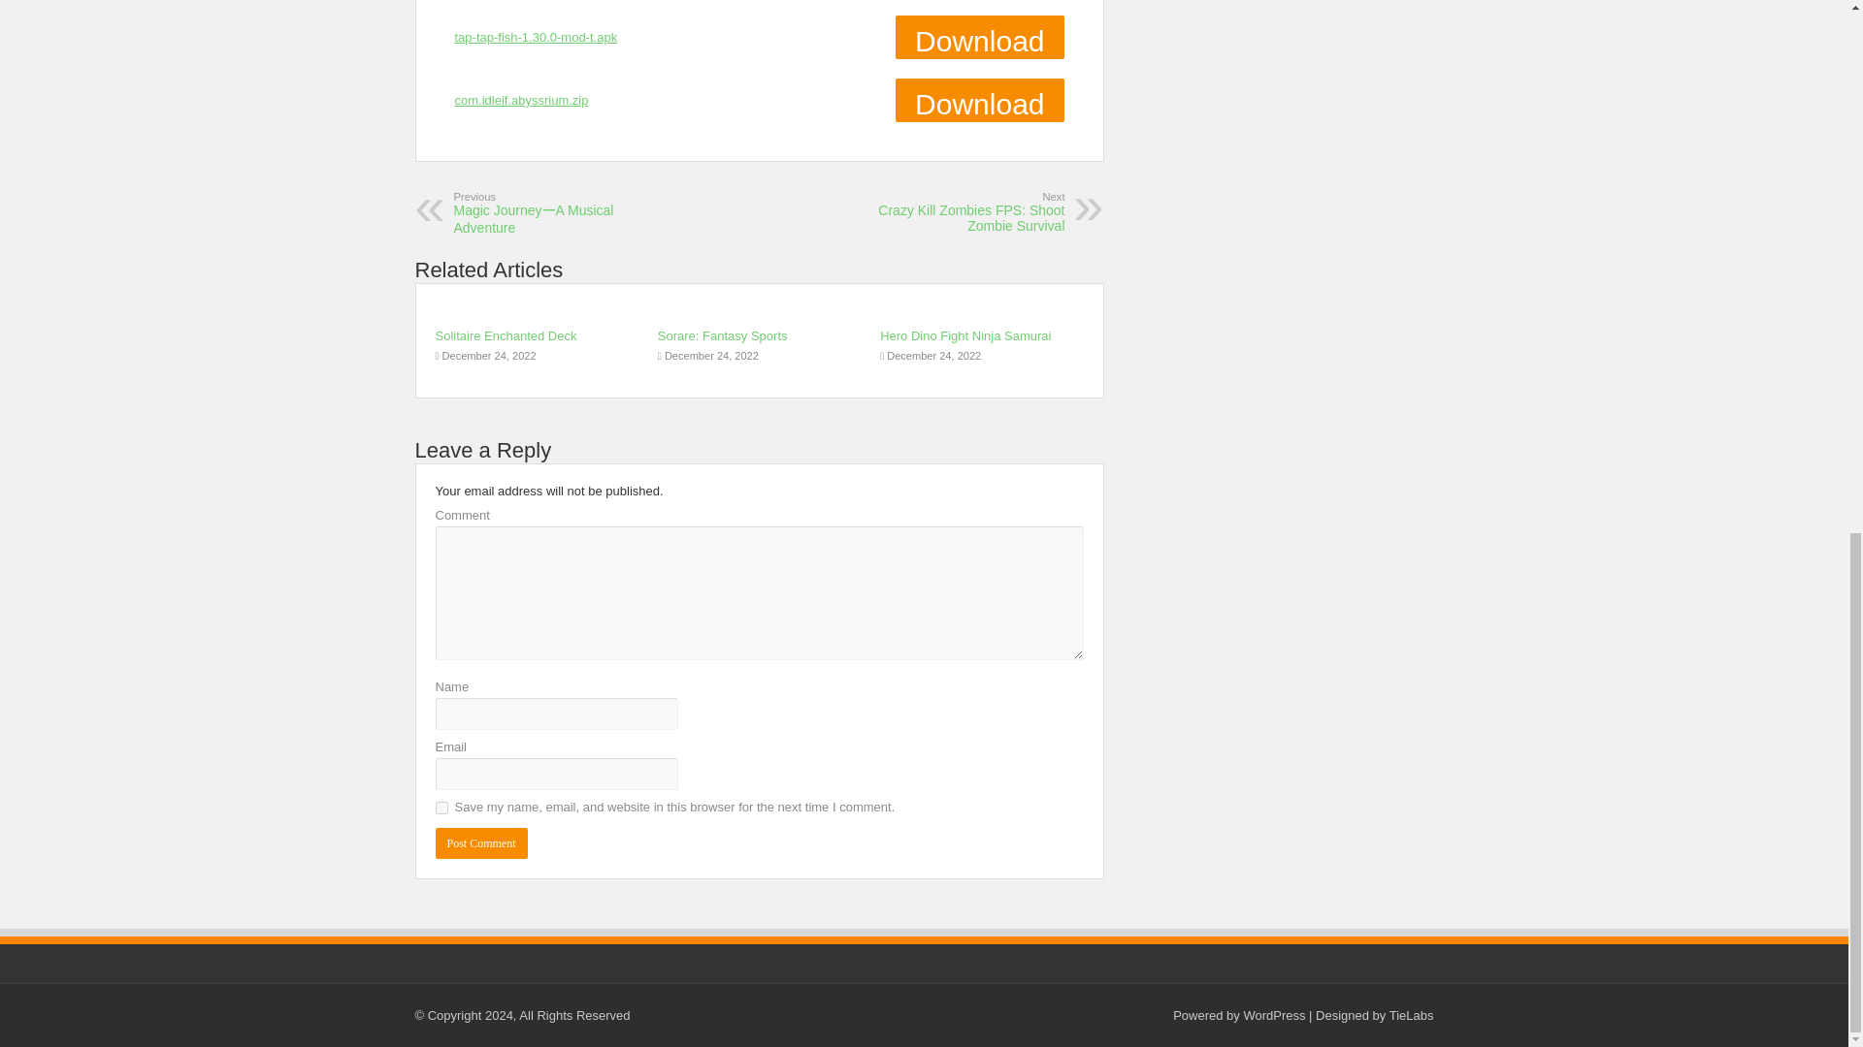 The image size is (1863, 1047). I want to click on Sorare: Fantasy Sports, so click(964, 335).